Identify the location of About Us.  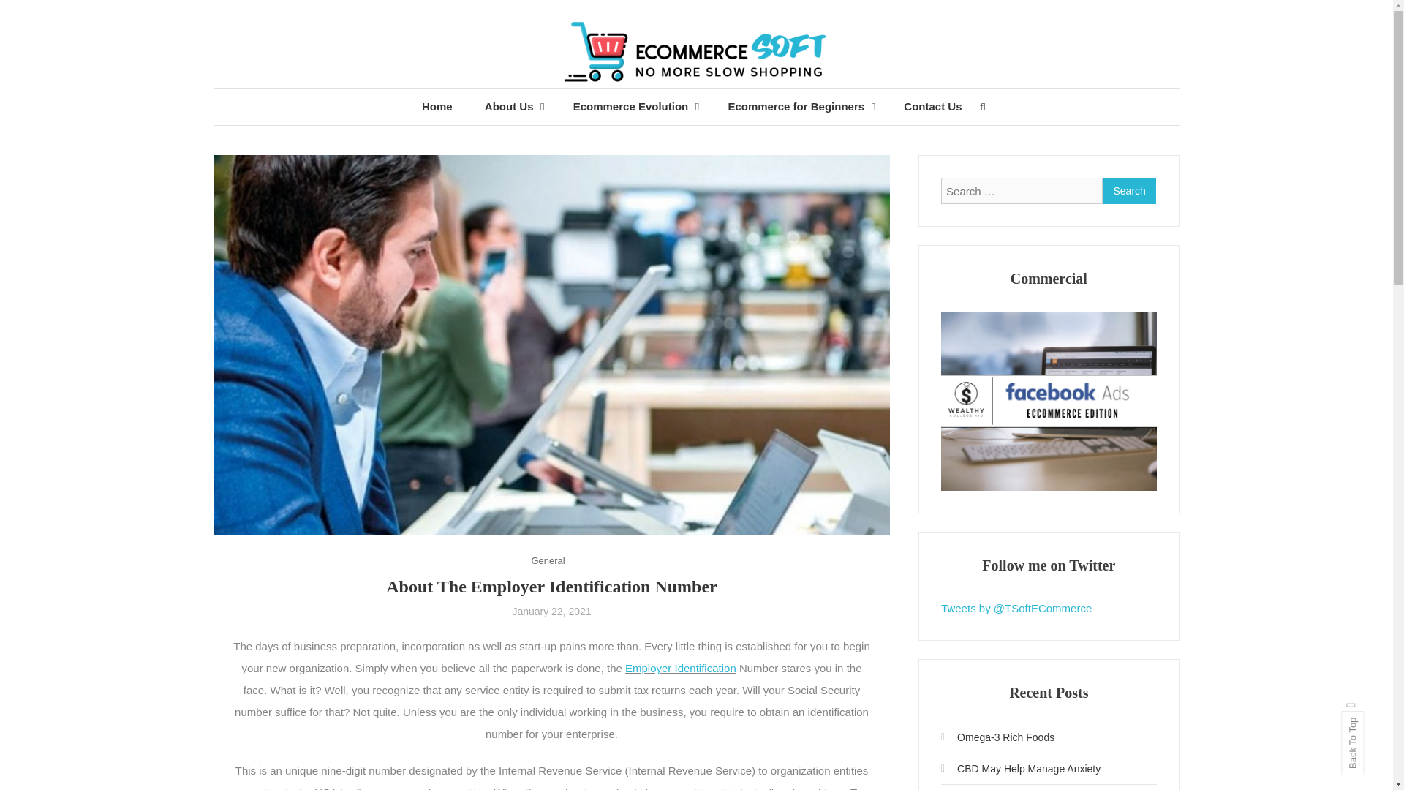
(507, 106).